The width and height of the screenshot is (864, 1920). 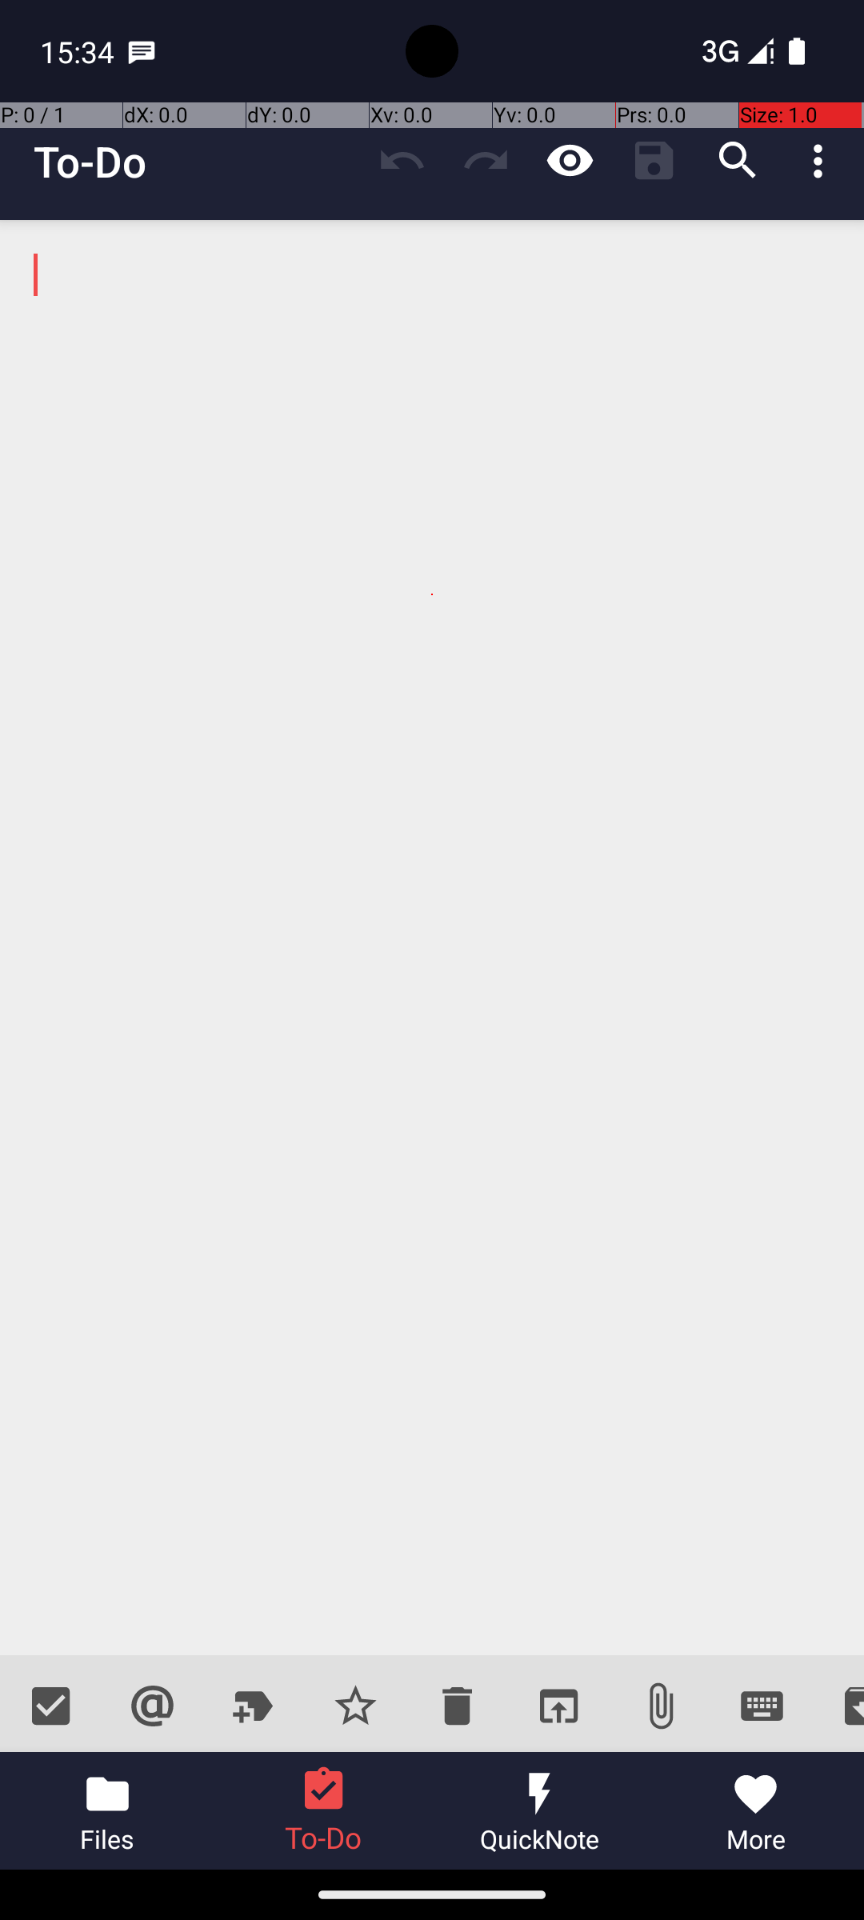 I want to click on Add context, so click(x=152, y=1706).